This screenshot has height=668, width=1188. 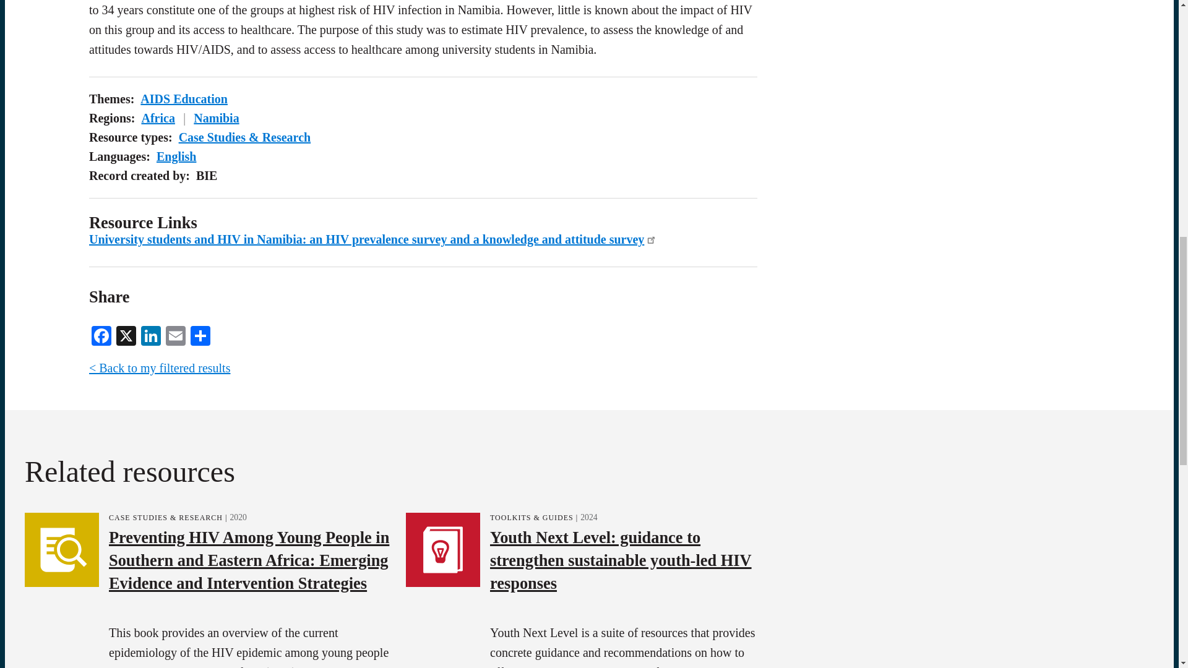 I want to click on LinkedIn, so click(x=151, y=334).